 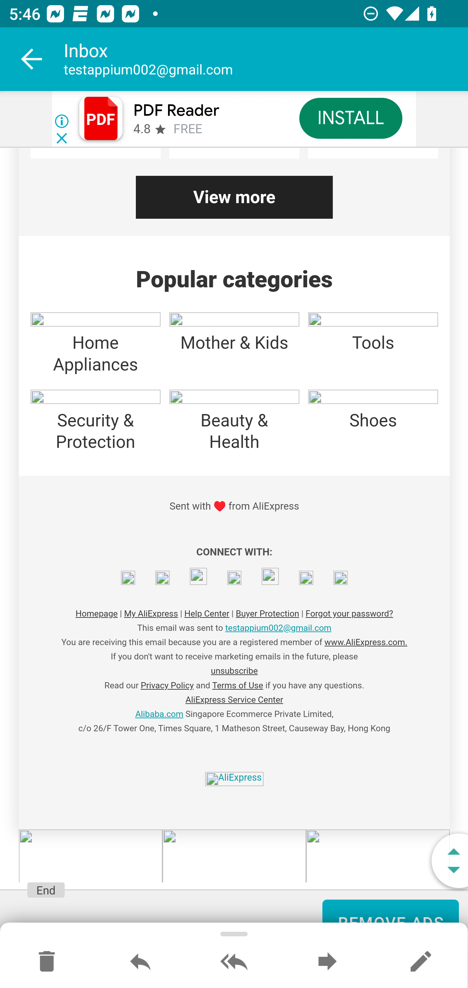 What do you see at coordinates (234, 700) in the screenshot?
I see `AliExpress Service Center` at bounding box center [234, 700].